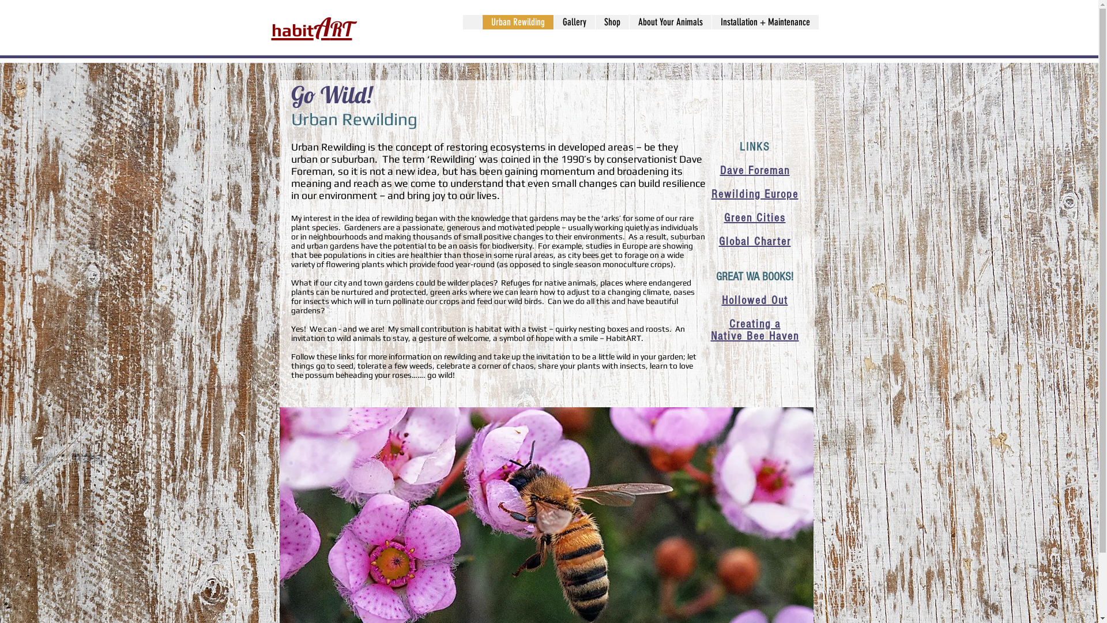  I want to click on Creating a
Native Bee Haven, so click(754, 329).